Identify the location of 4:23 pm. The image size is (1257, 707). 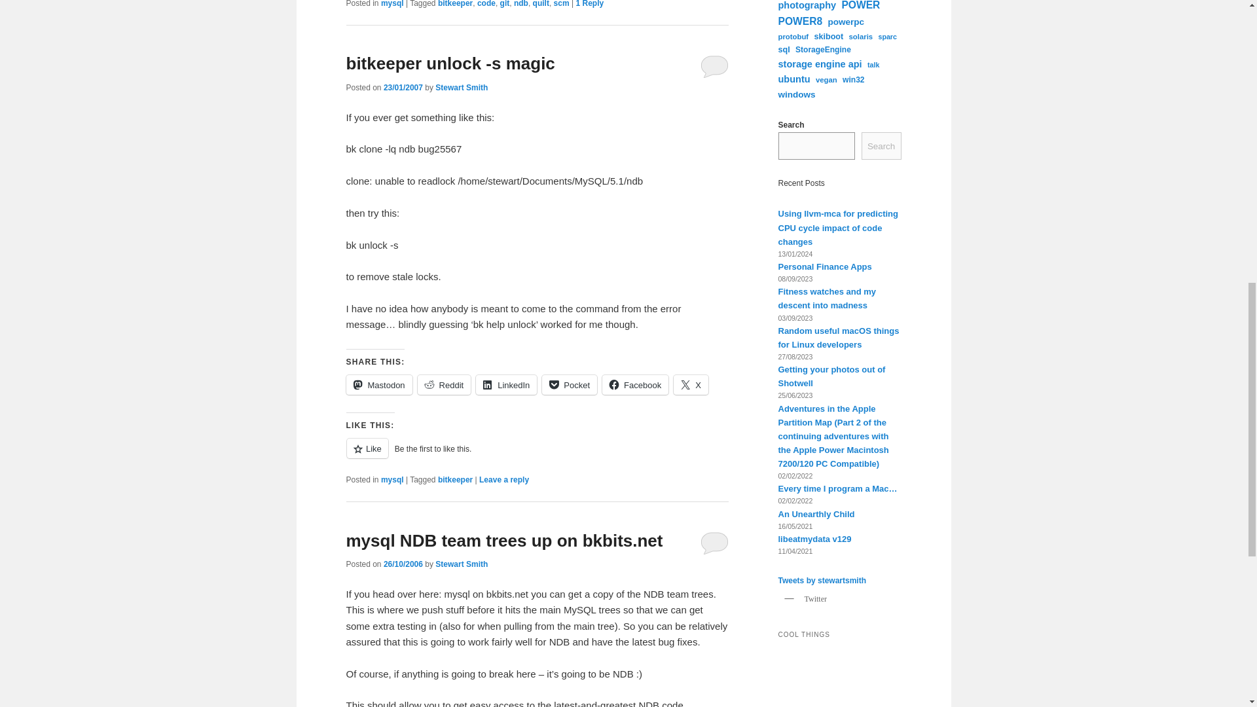
(403, 88).